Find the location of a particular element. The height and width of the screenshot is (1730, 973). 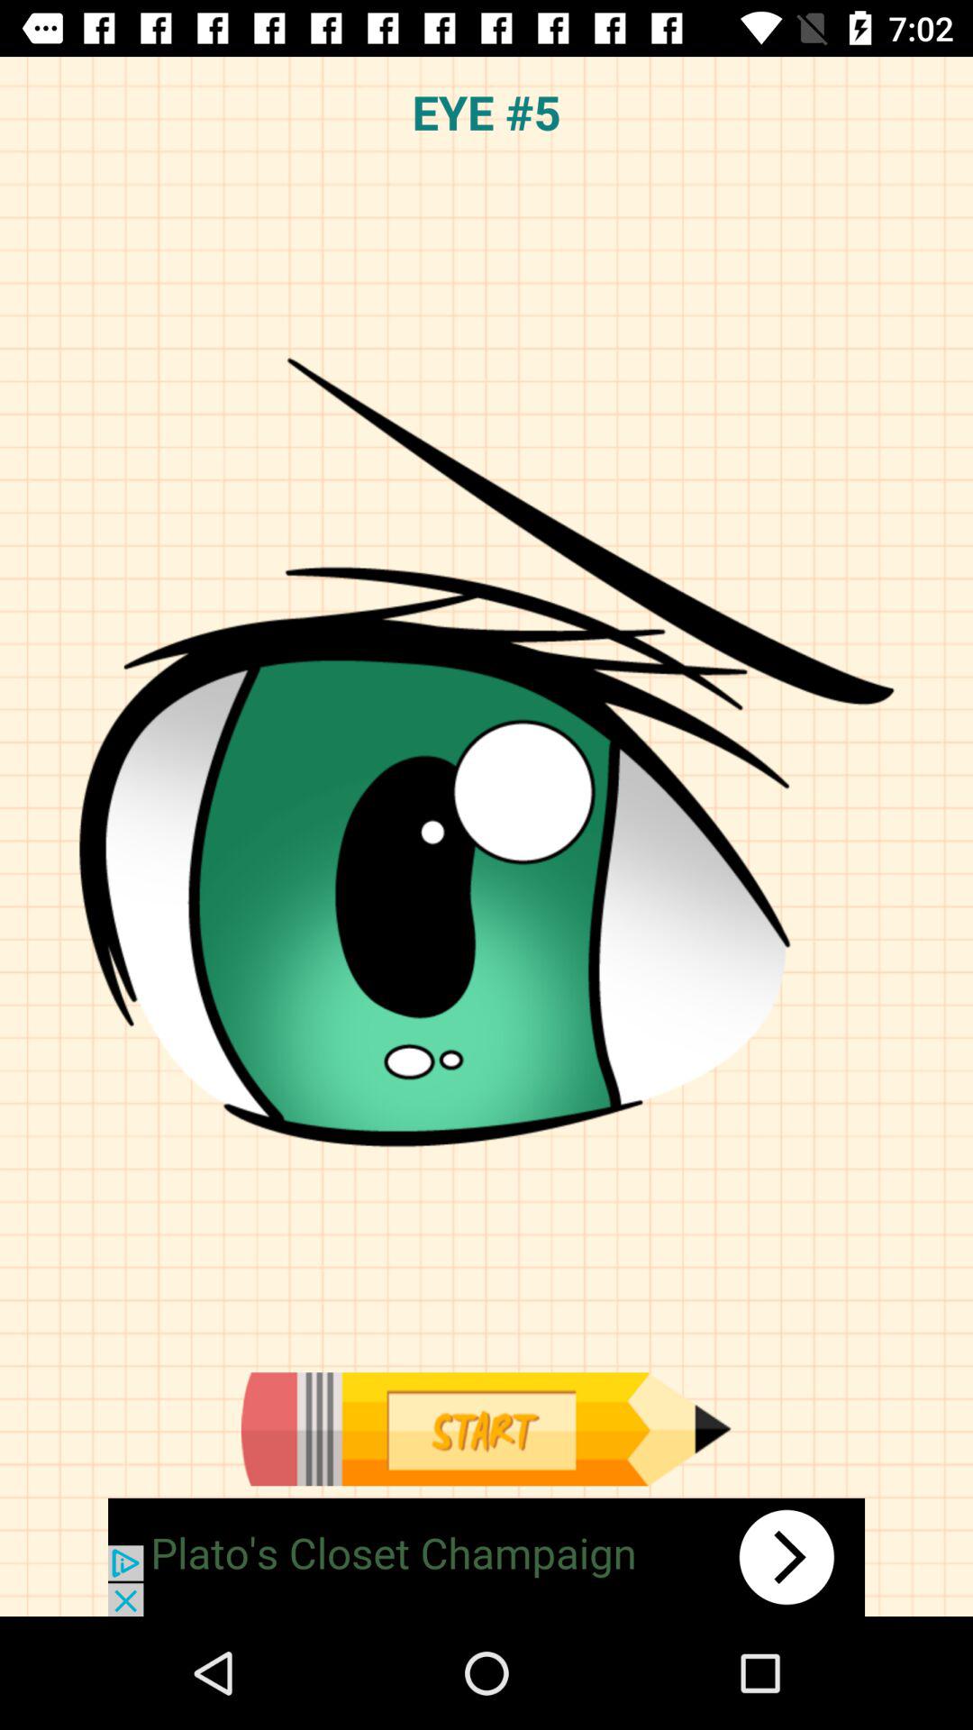

start current content is located at coordinates (486, 1429).